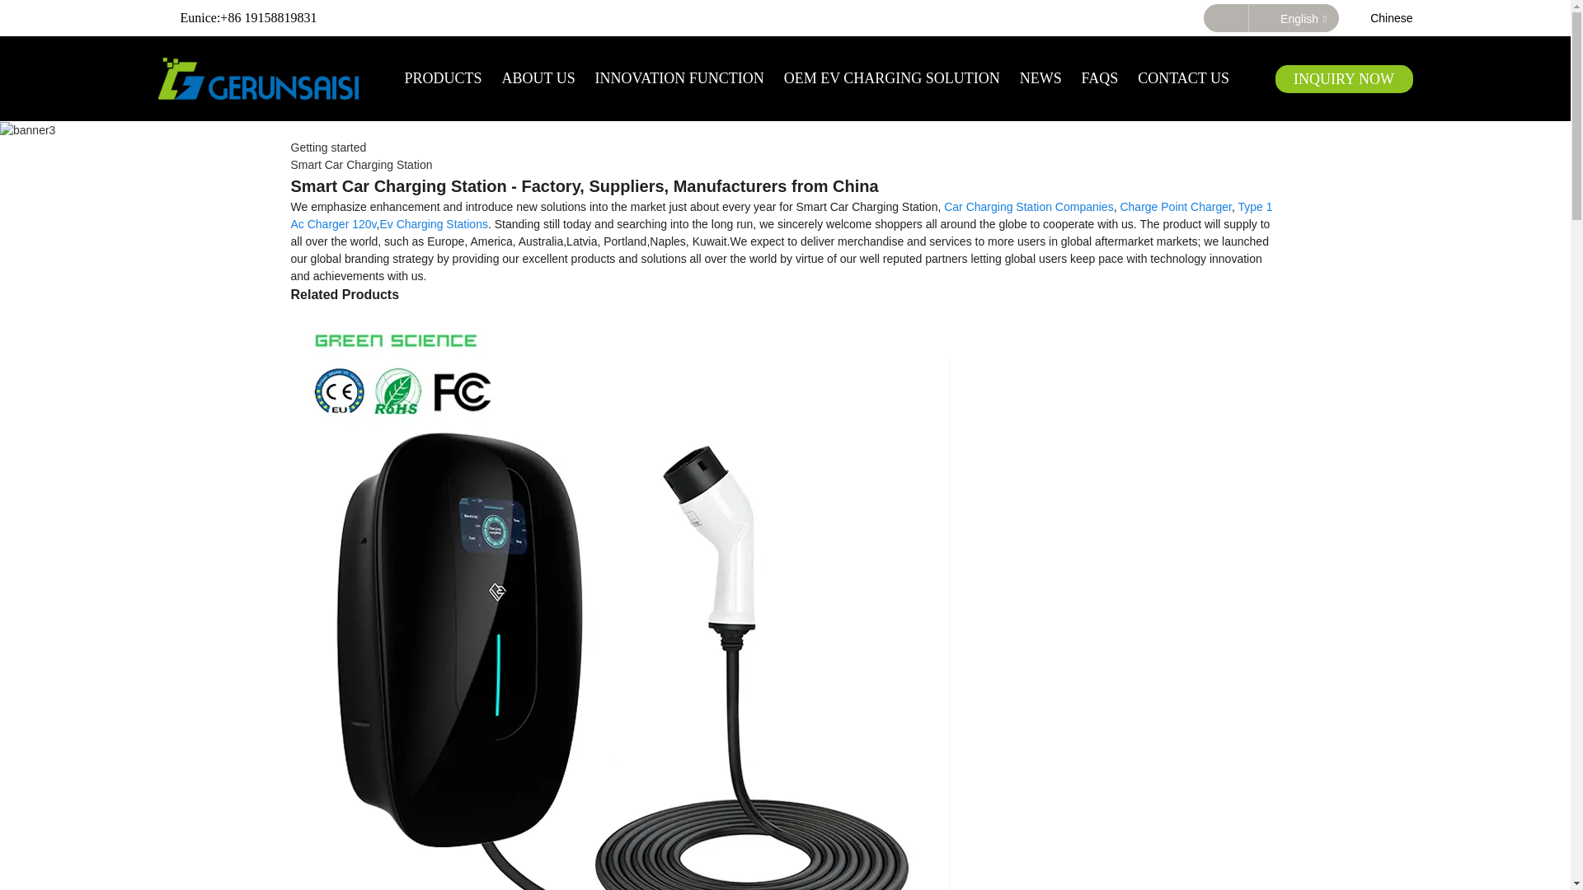 Image resolution: width=1583 pixels, height=890 pixels. I want to click on Chinese, so click(1375, 18).